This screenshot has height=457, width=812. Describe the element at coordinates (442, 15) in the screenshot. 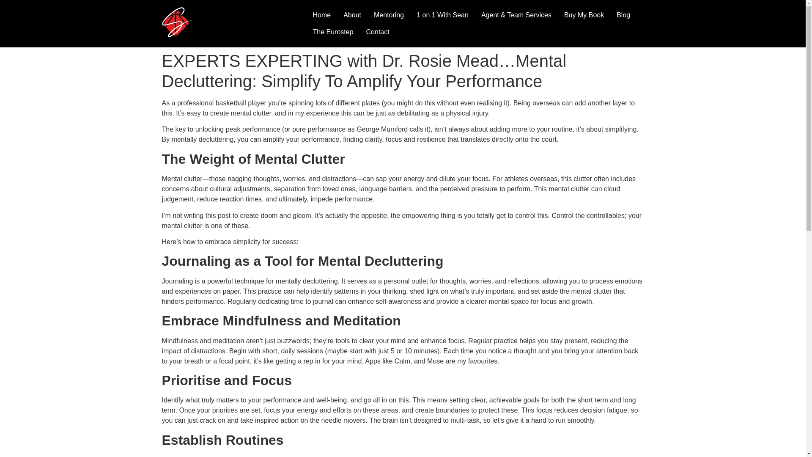

I see `1 on 1 With Sean` at that location.